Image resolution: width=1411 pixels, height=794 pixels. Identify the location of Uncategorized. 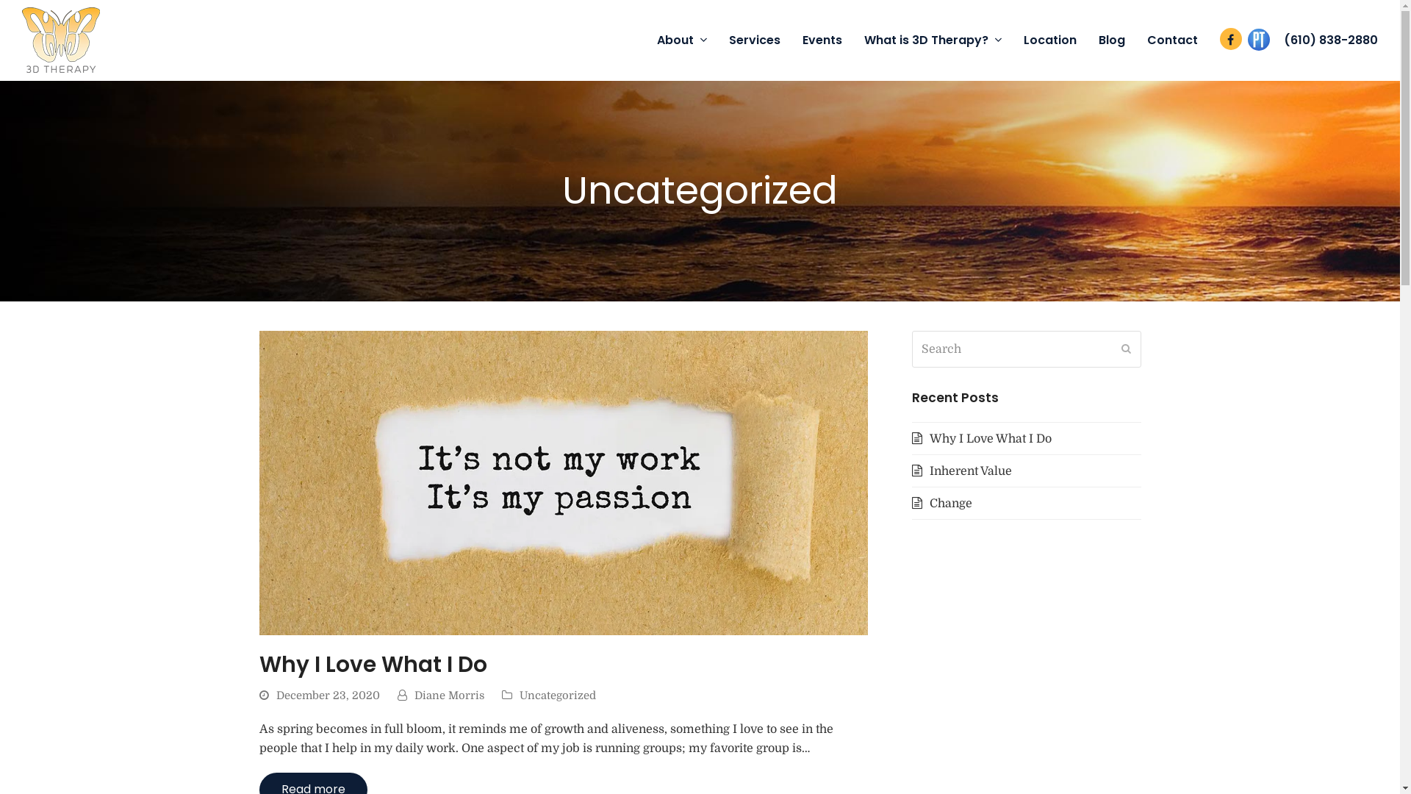
(557, 695).